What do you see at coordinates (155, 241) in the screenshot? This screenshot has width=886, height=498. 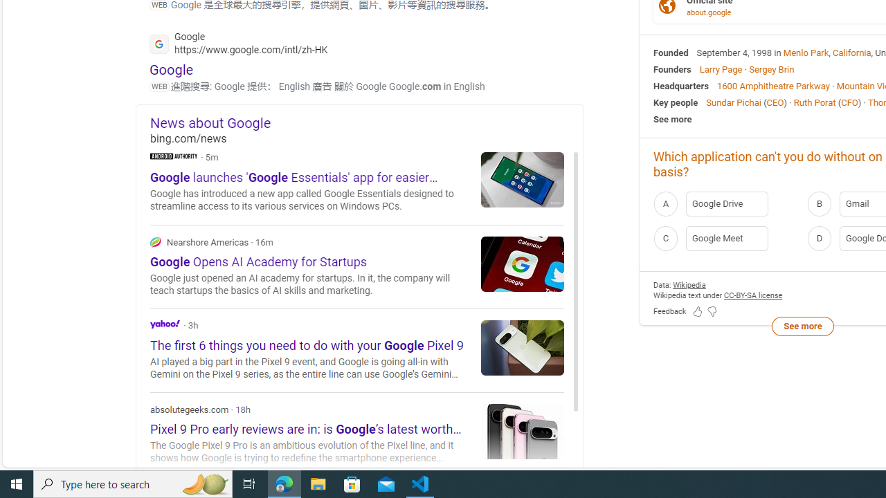 I see `Nearshore Americas` at bounding box center [155, 241].